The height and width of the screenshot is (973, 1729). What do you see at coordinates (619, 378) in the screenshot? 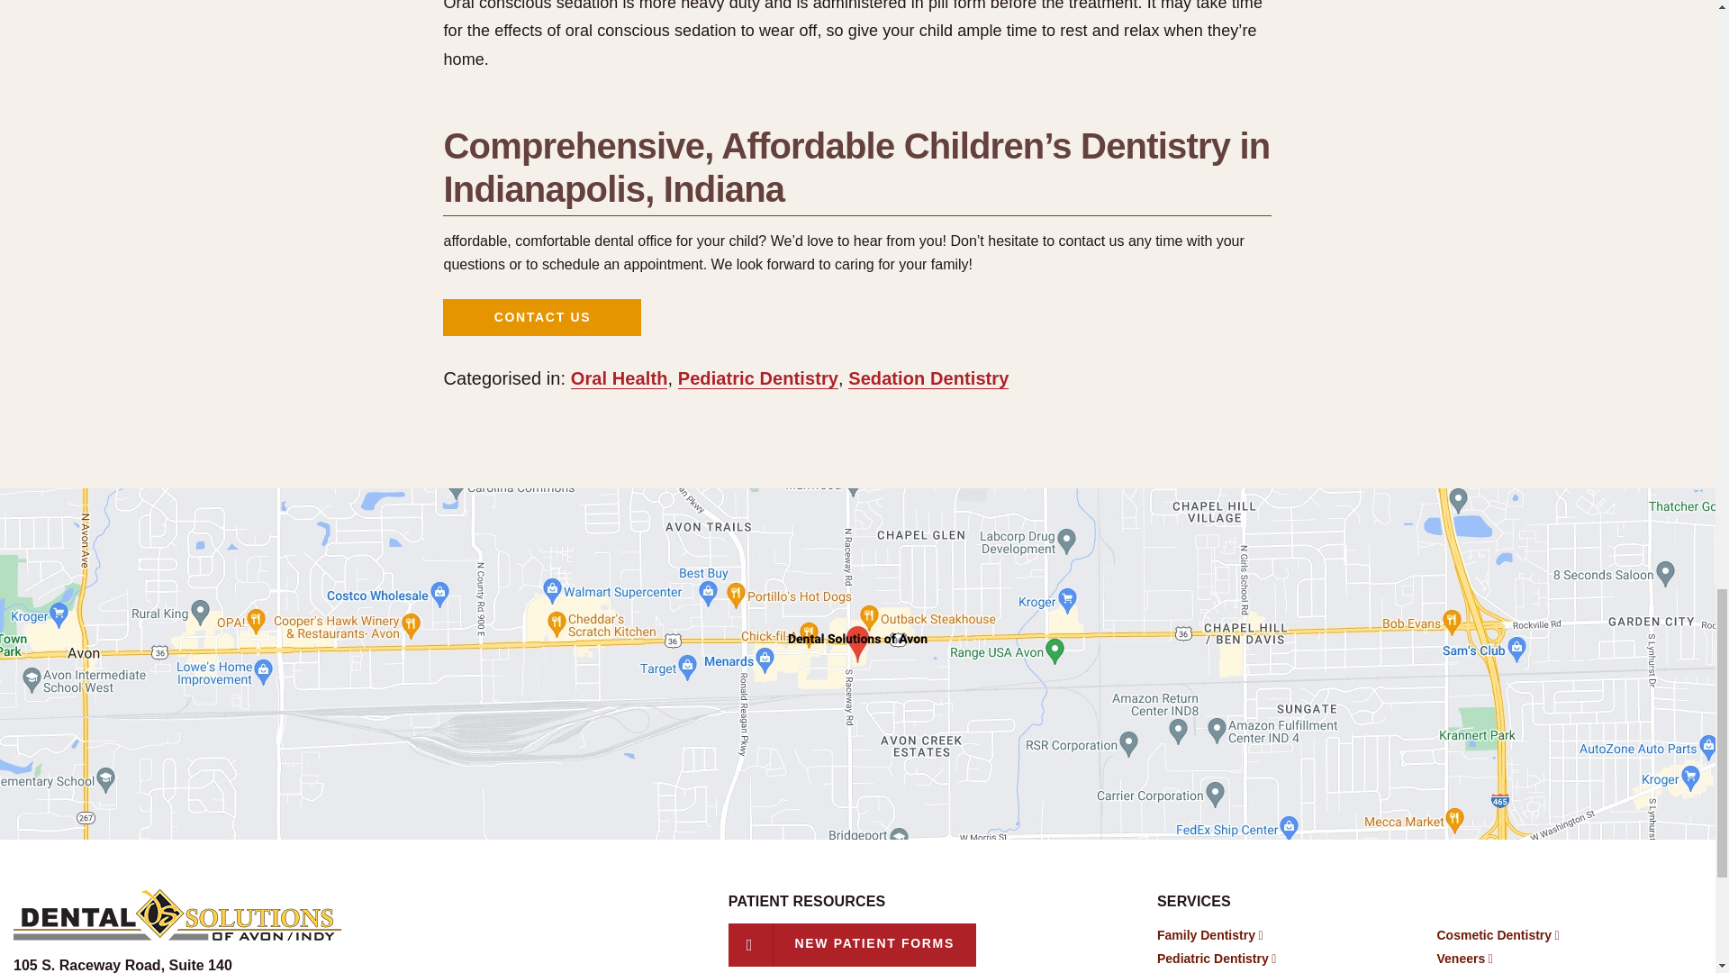
I see `Oral Health` at bounding box center [619, 378].